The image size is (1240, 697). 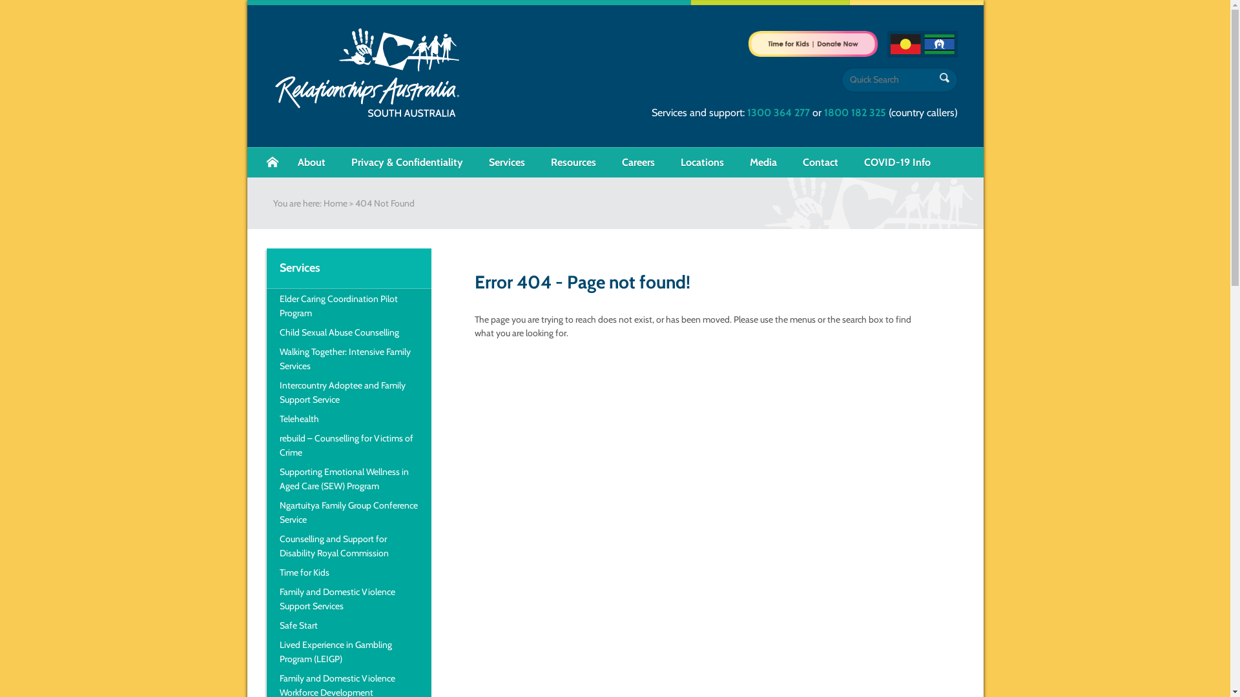 What do you see at coordinates (855, 112) in the screenshot?
I see `1800 182 325` at bounding box center [855, 112].